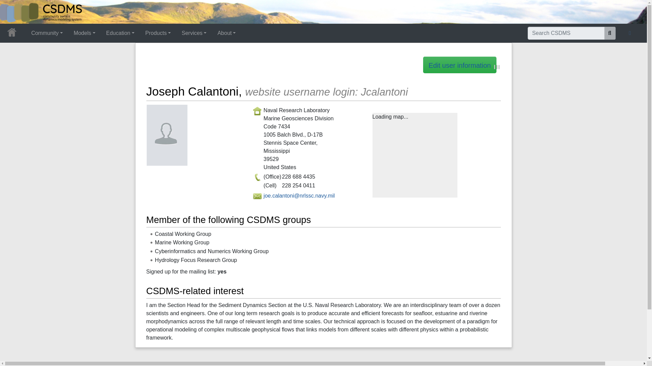  I want to click on Information on how to cite this page, so click(596, 365).